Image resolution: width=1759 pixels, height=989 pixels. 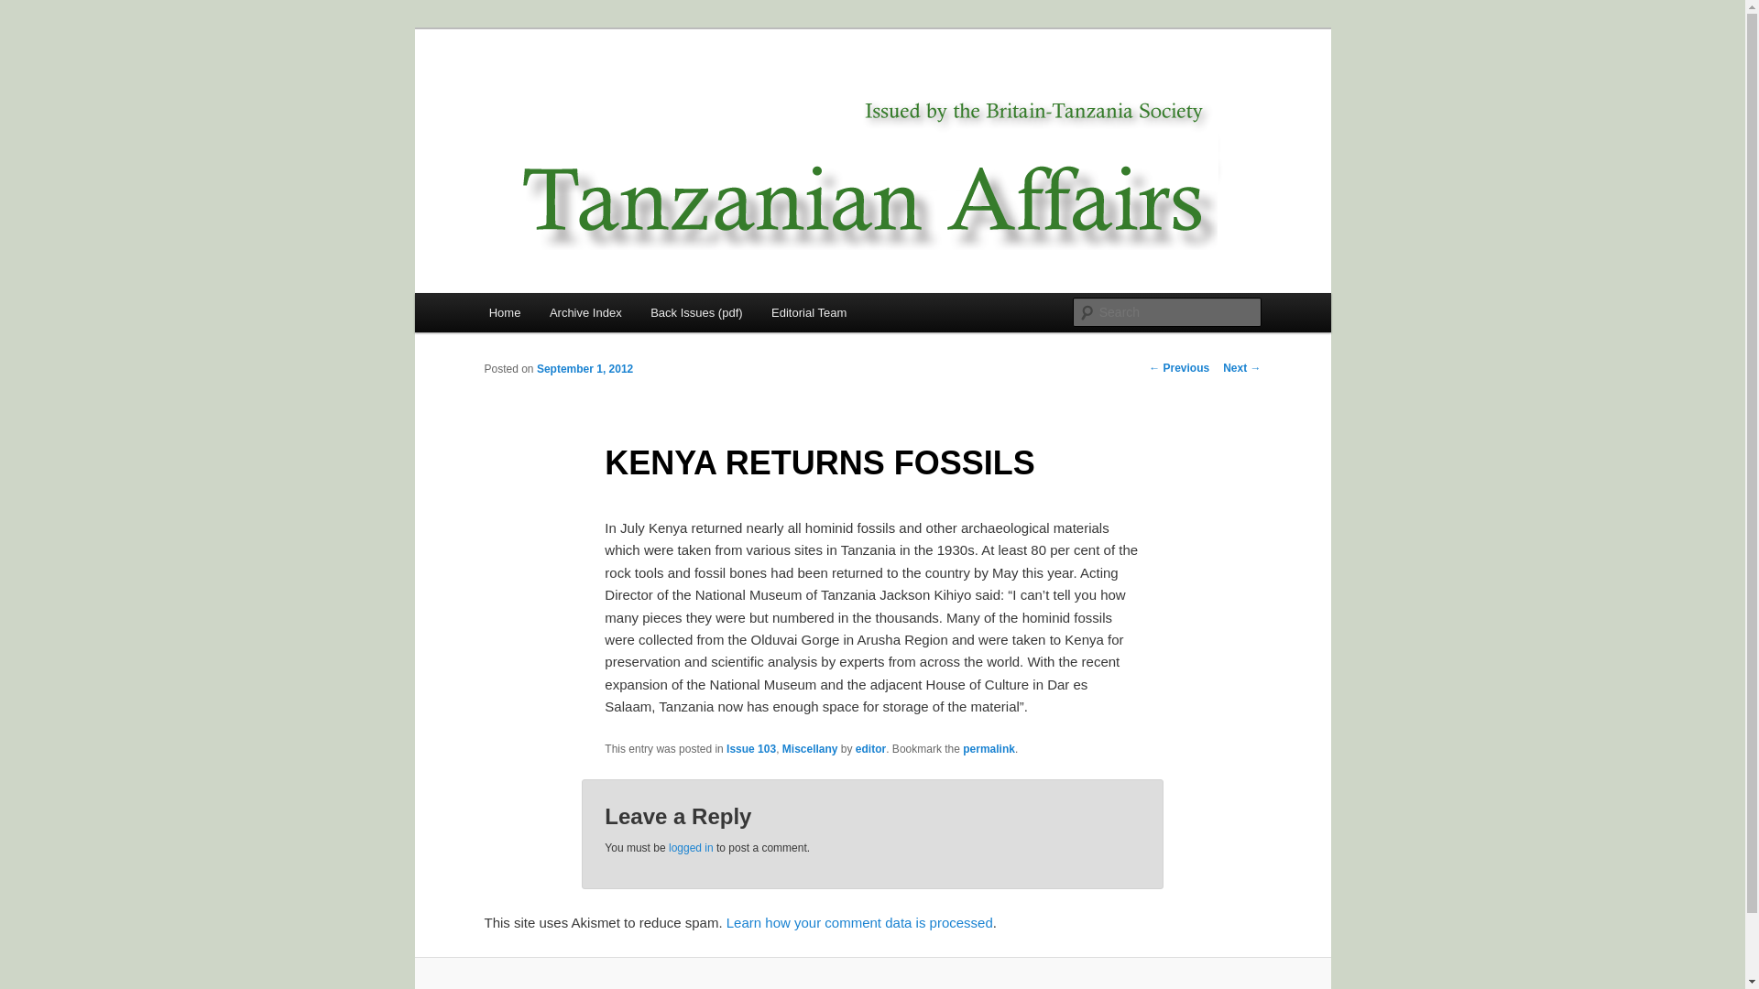 I want to click on Learn how your comment data is processed, so click(x=859, y=923).